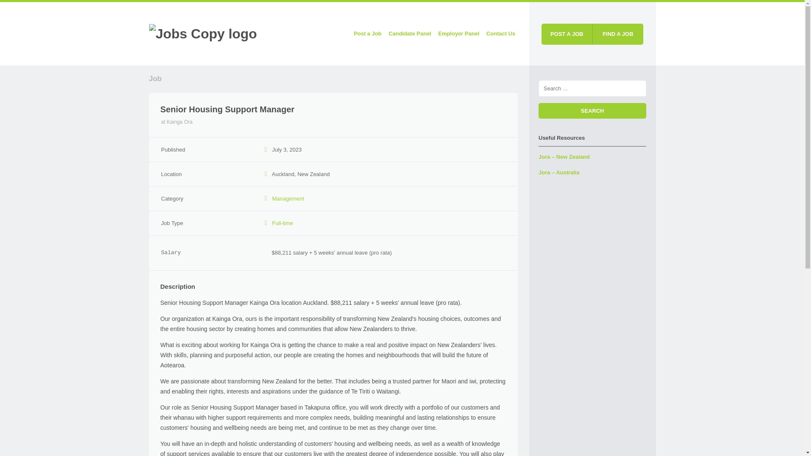 The height and width of the screenshot is (456, 811). Describe the element at coordinates (459, 34) in the screenshot. I see `Employer Panel` at that location.